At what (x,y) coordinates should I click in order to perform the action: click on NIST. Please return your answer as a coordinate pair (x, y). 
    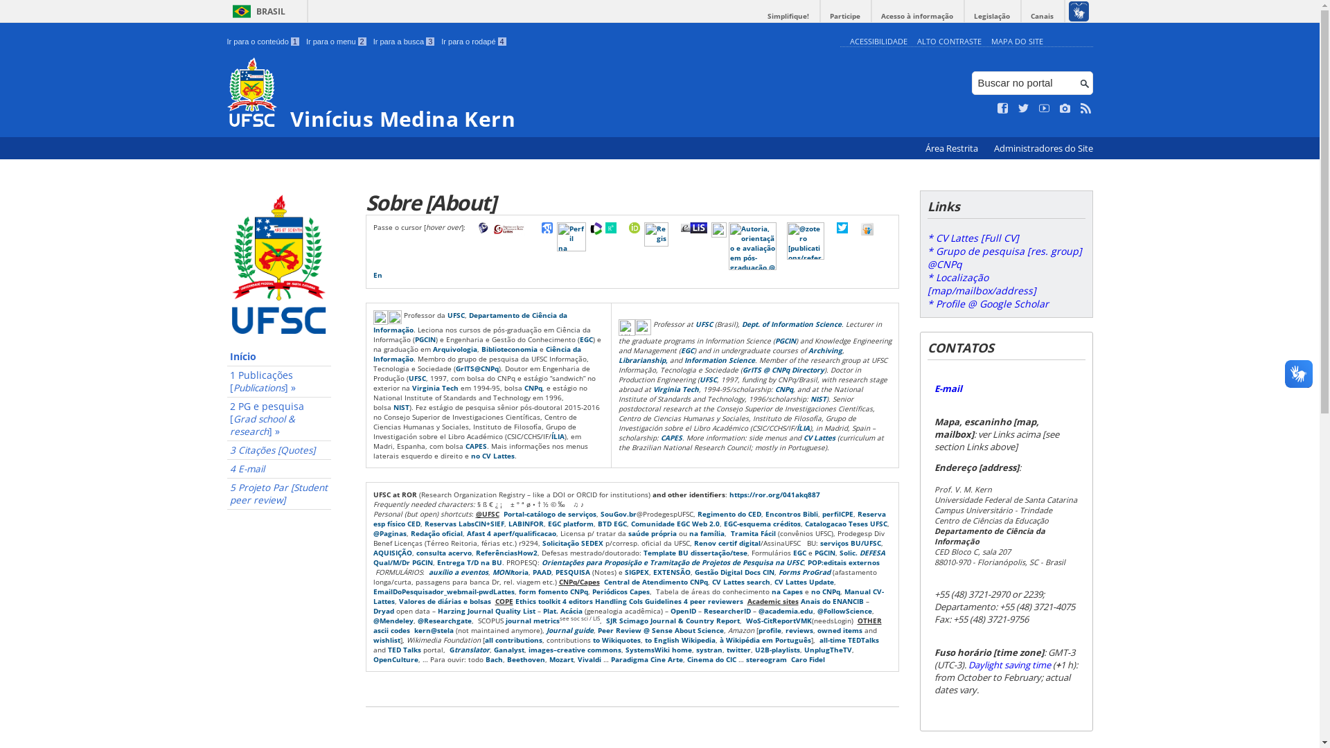
    Looking at the image, I should click on (819, 398).